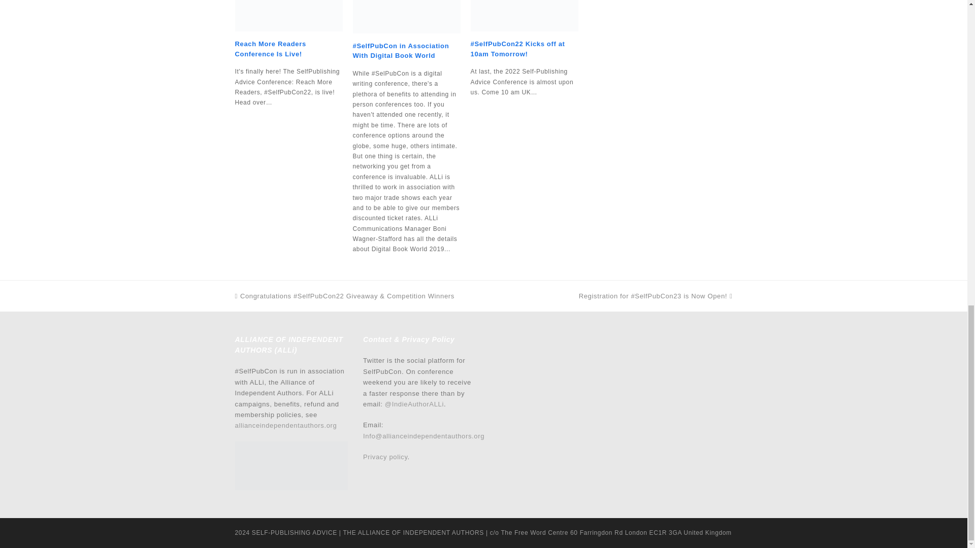  Describe the element at coordinates (270, 49) in the screenshot. I see `Reach More Readers Conference Is Live!` at that location.